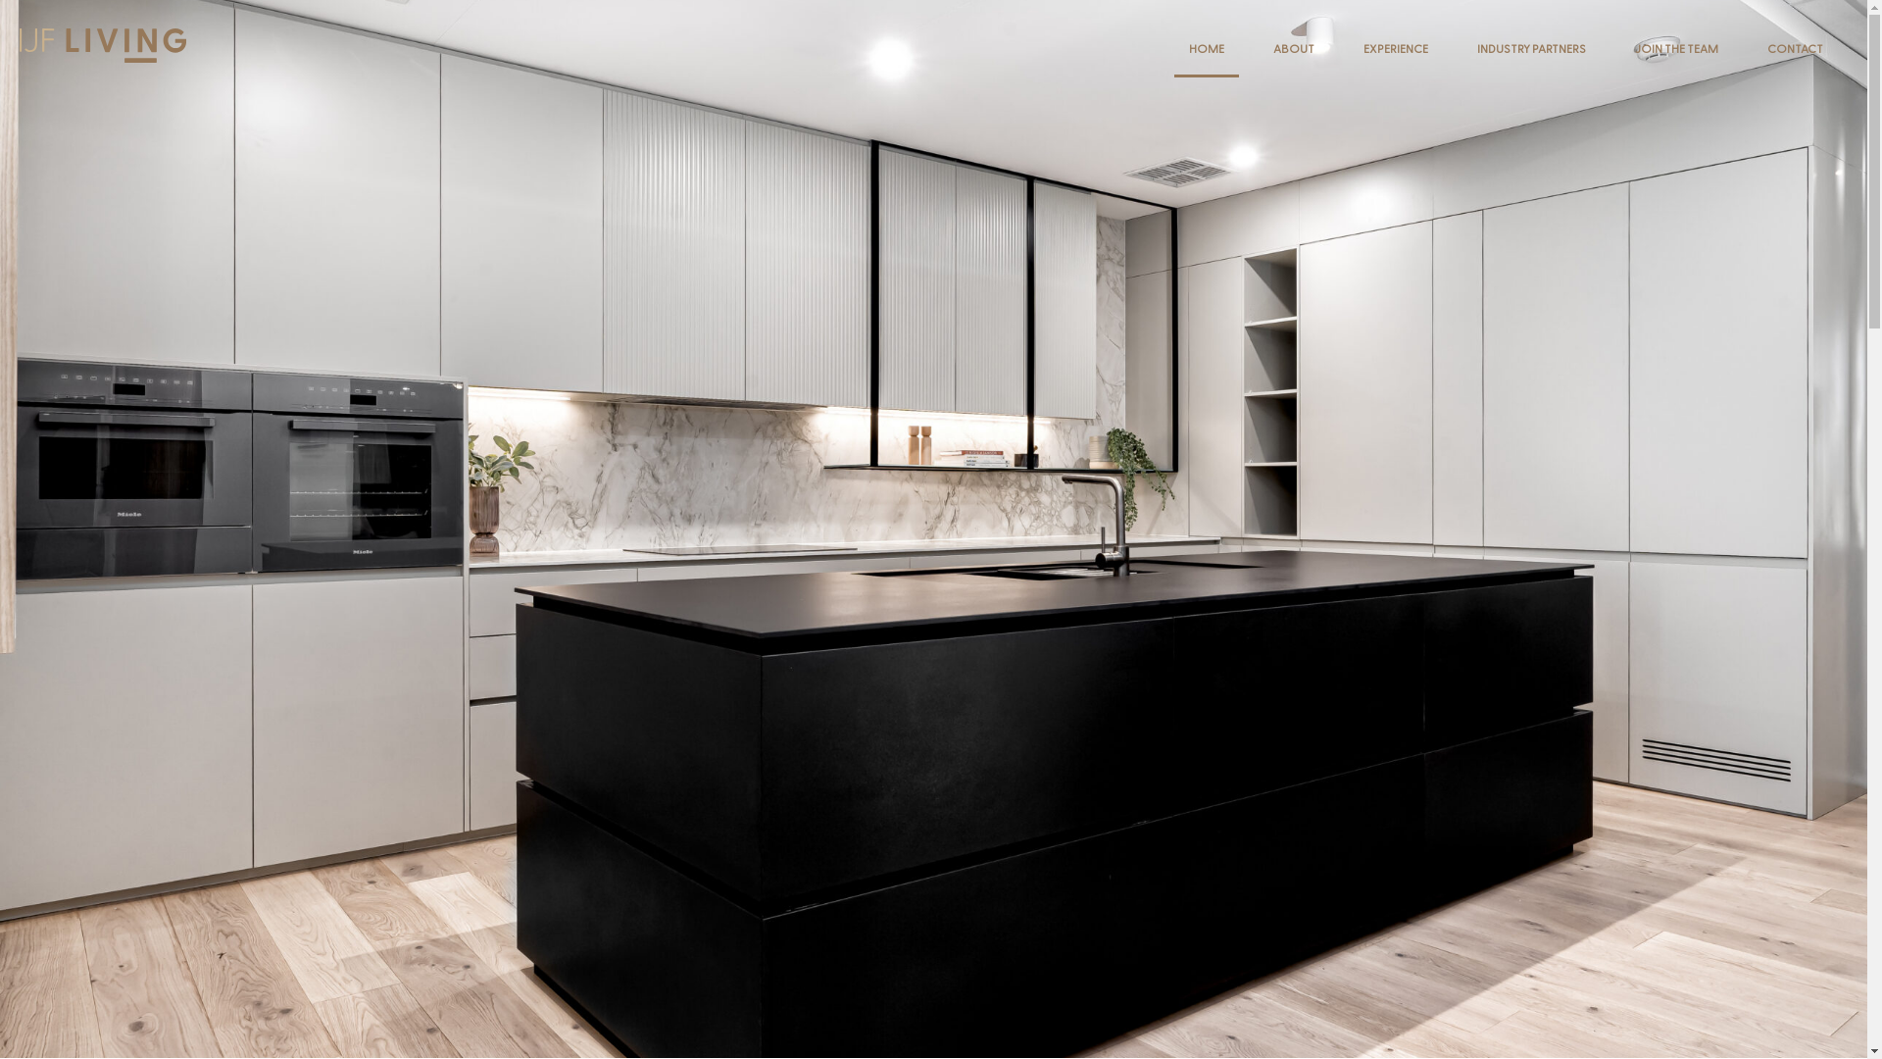 The height and width of the screenshot is (1059, 1882). I want to click on EXPERIENCE, so click(1396, 49).